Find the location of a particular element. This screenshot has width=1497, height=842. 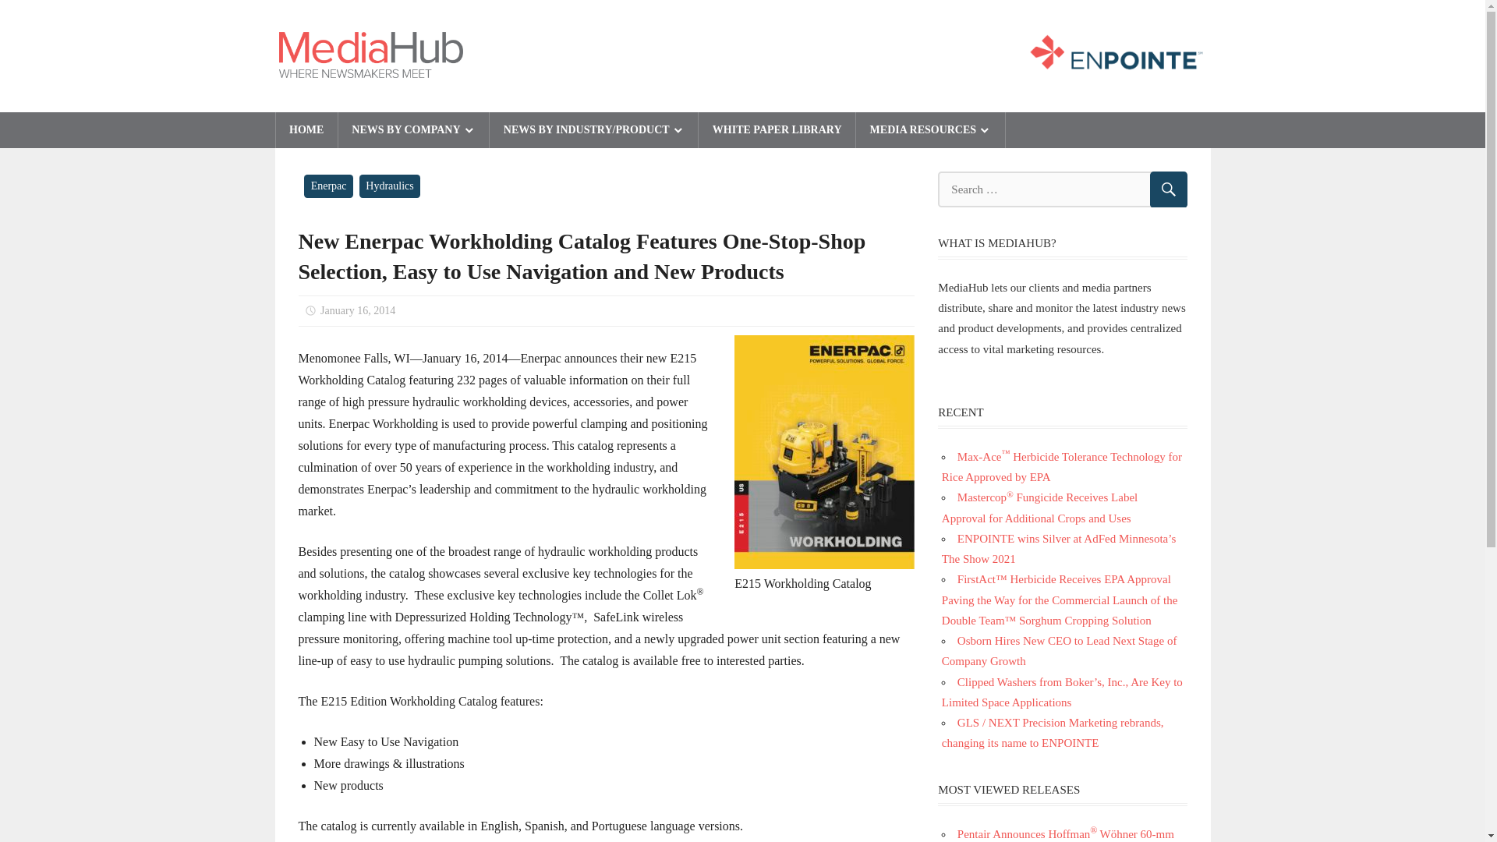

HOME is located at coordinates (306, 129).